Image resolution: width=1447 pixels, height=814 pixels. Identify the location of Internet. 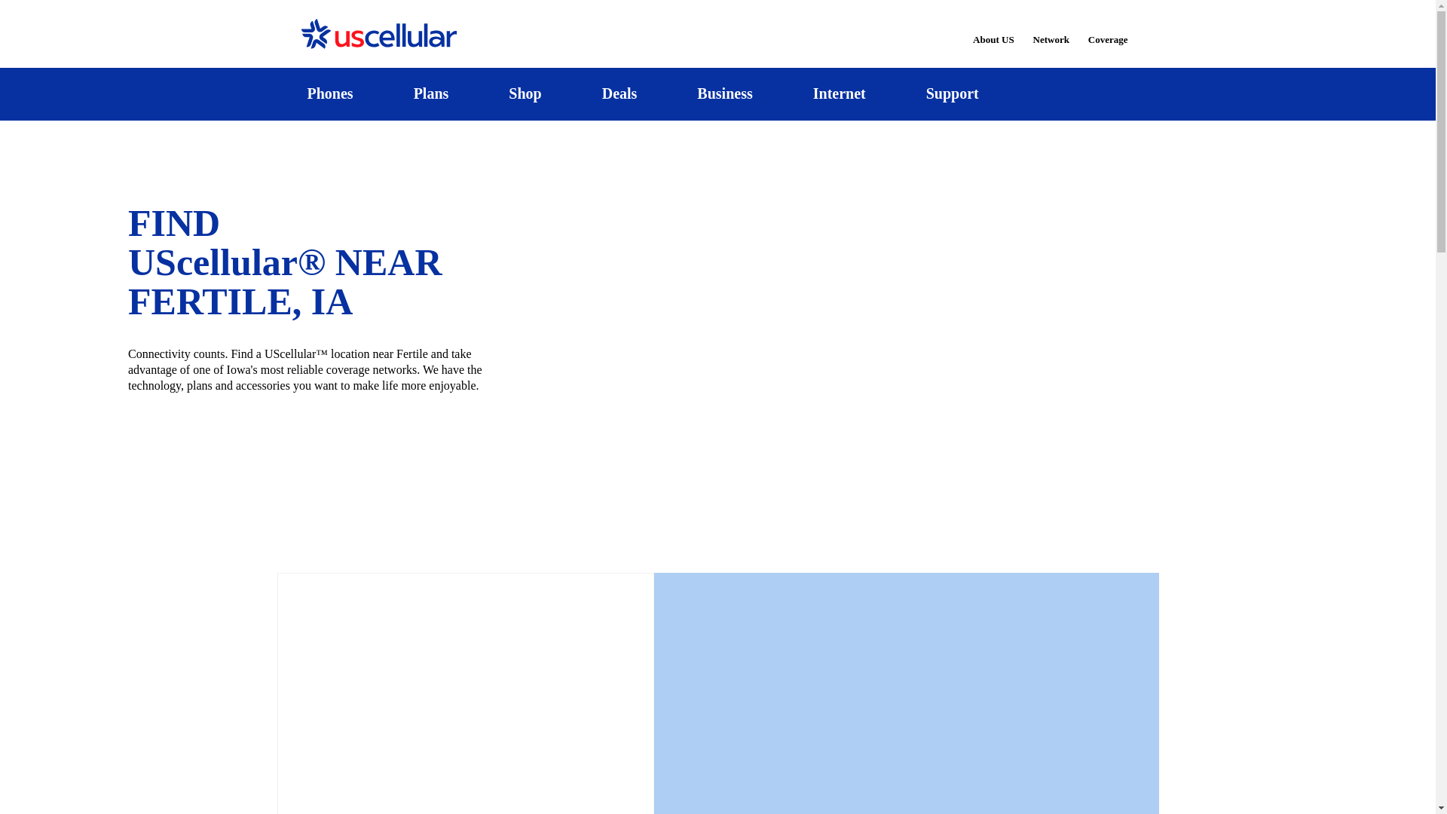
(839, 93).